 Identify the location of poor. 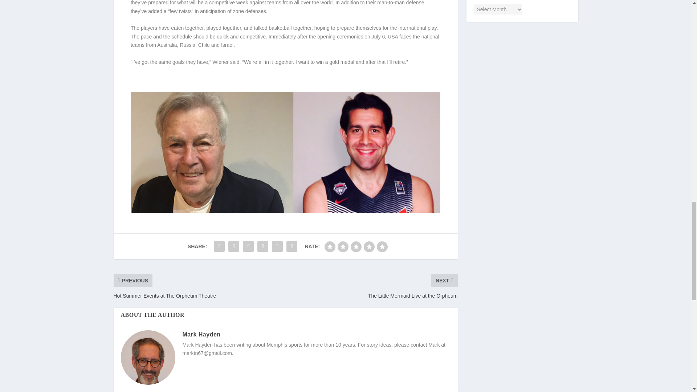
(343, 247).